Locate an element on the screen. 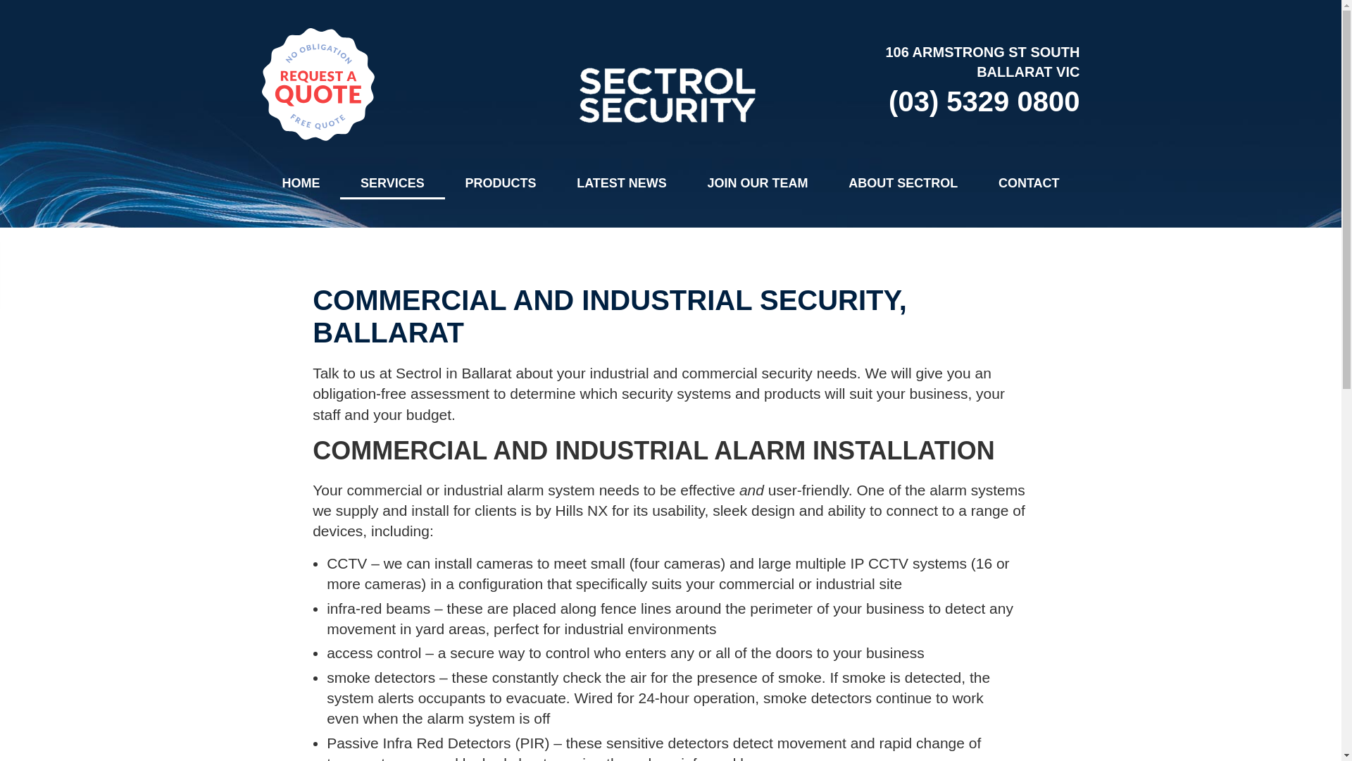 The width and height of the screenshot is (1352, 761). PRODUCTS is located at coordinates (501, 182).